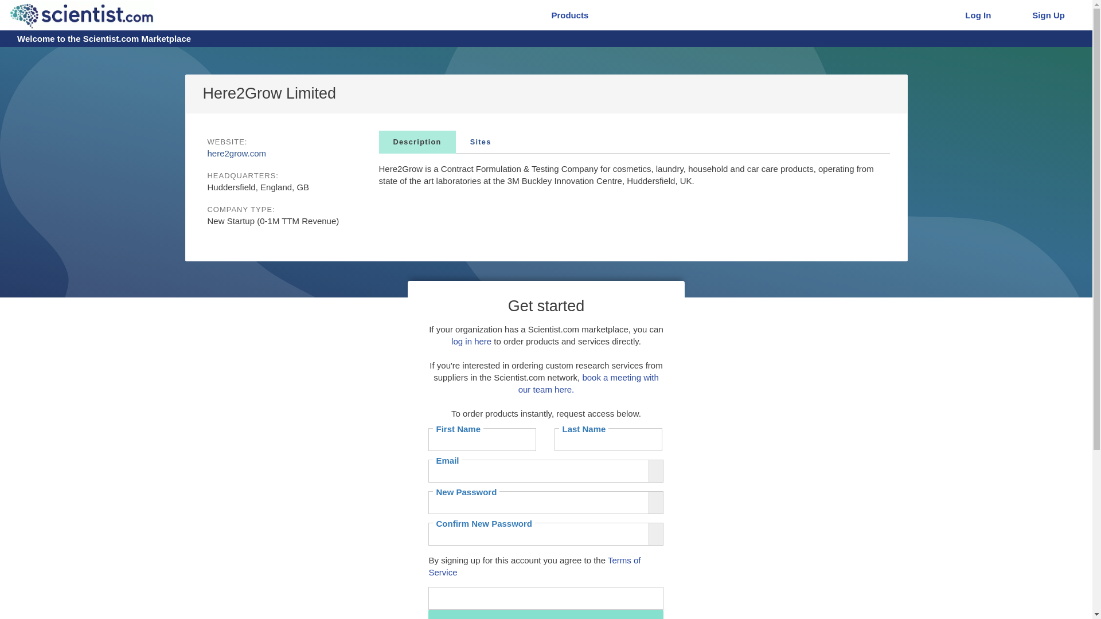 Image resolution: width=1101 pixels, height=619 pixels. What do you see at coordinates (471, 341) in the screenshot?
I see `log in here` at bounding box center [471, 341].